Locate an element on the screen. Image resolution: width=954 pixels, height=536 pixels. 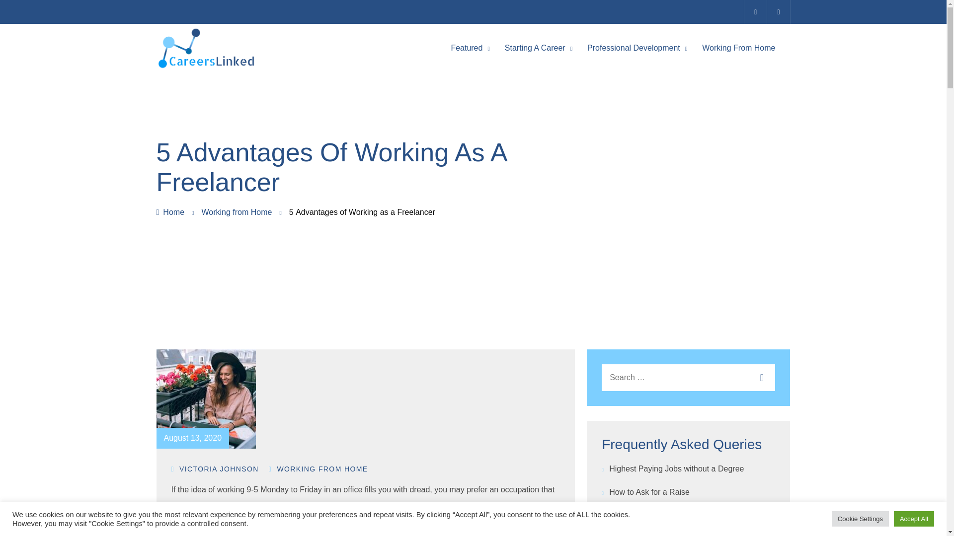
Working From Home is located at coordinates (738, 48).